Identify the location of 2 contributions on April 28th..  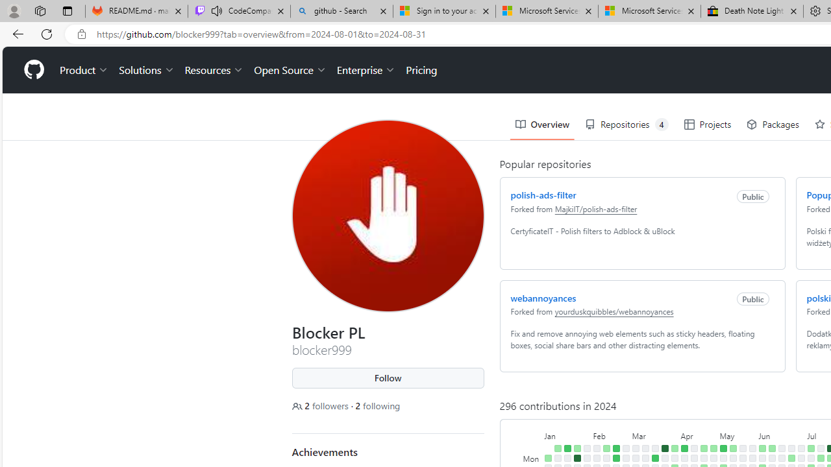
(713, 448).